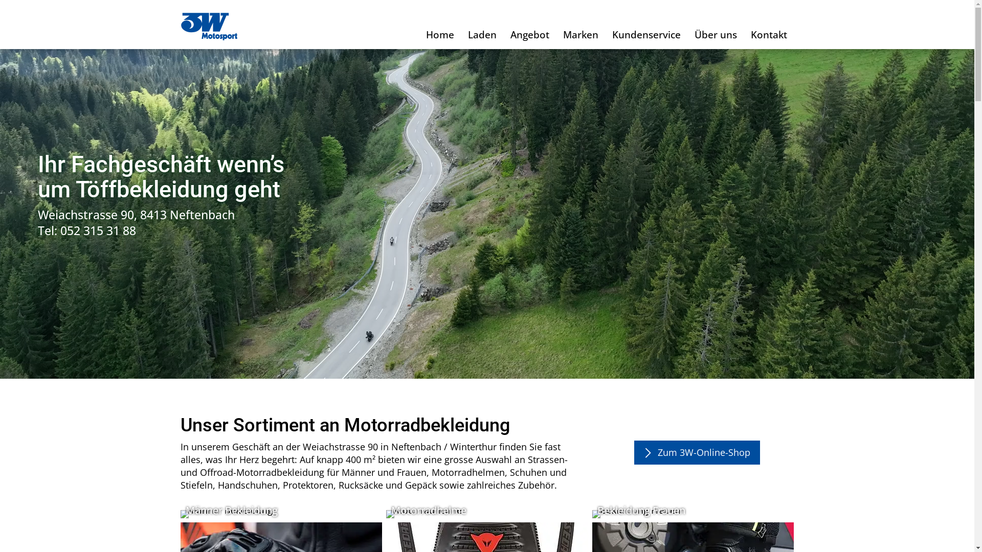 Image resolution: width=982 pixels, height=552 pixels. Describe the element at coordinates (646, 35) in the screenshot. I see `Kundenservice` at that location.